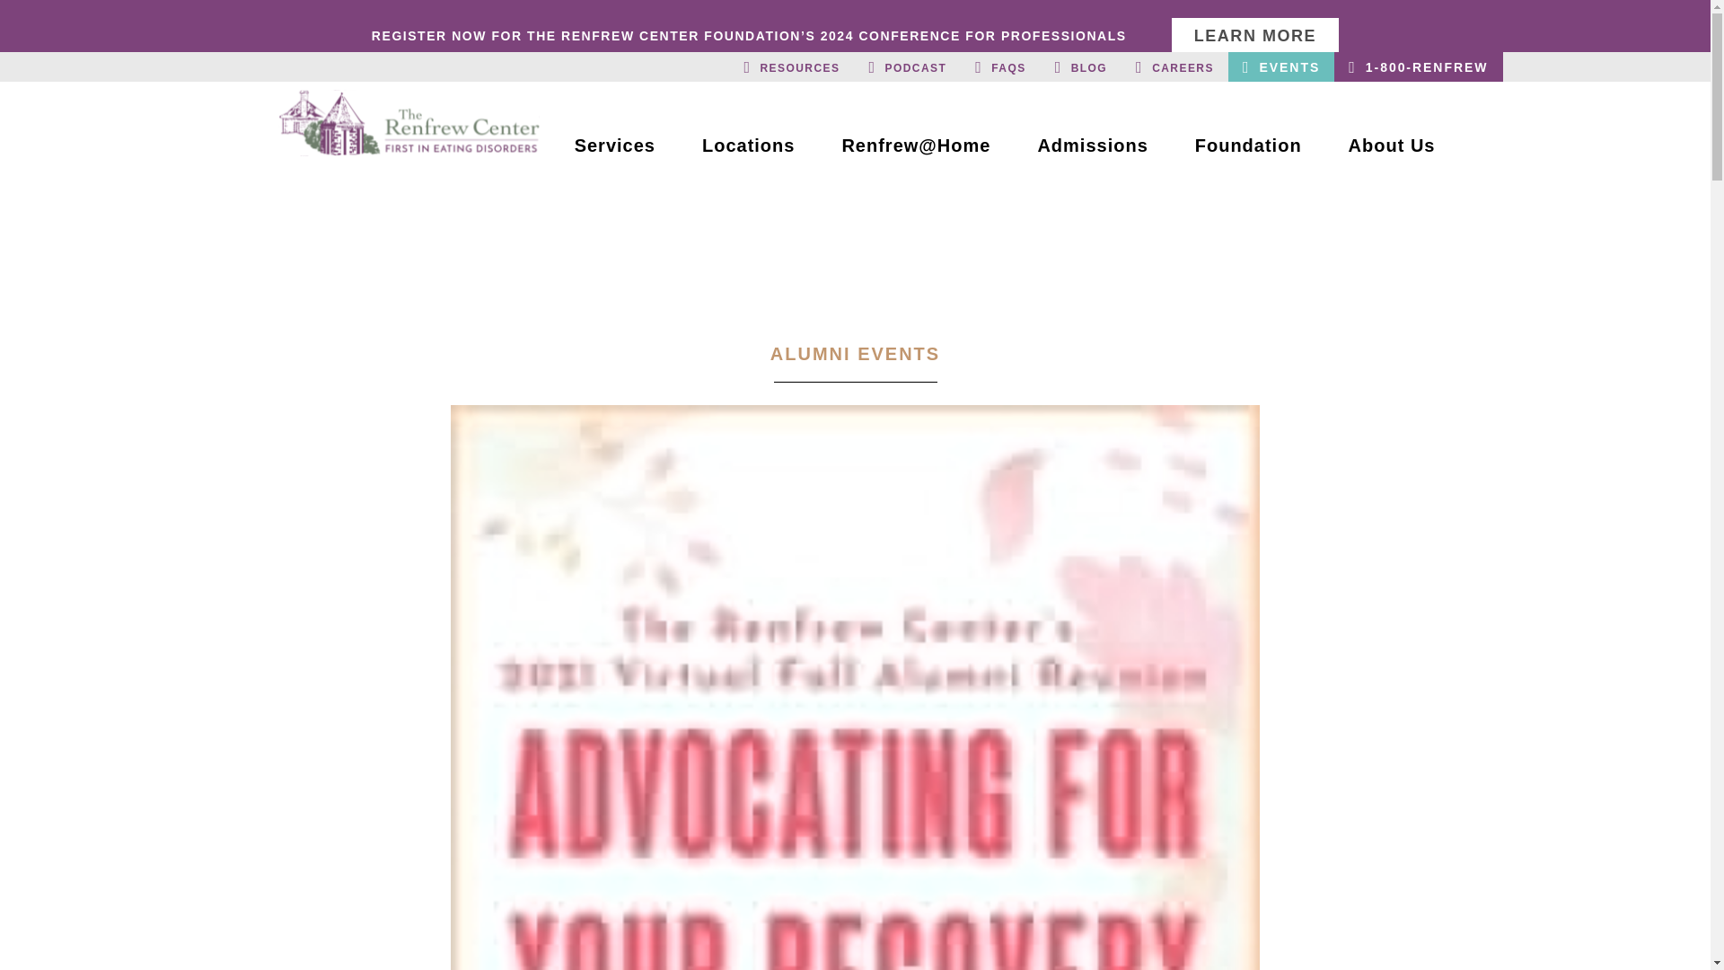 The width and height of the screenshot is (1724, 970). What do you see at coordinates (1255, 36) in the screenshot?
I see `LEARN MORE` at bounding box center [1255, 36].